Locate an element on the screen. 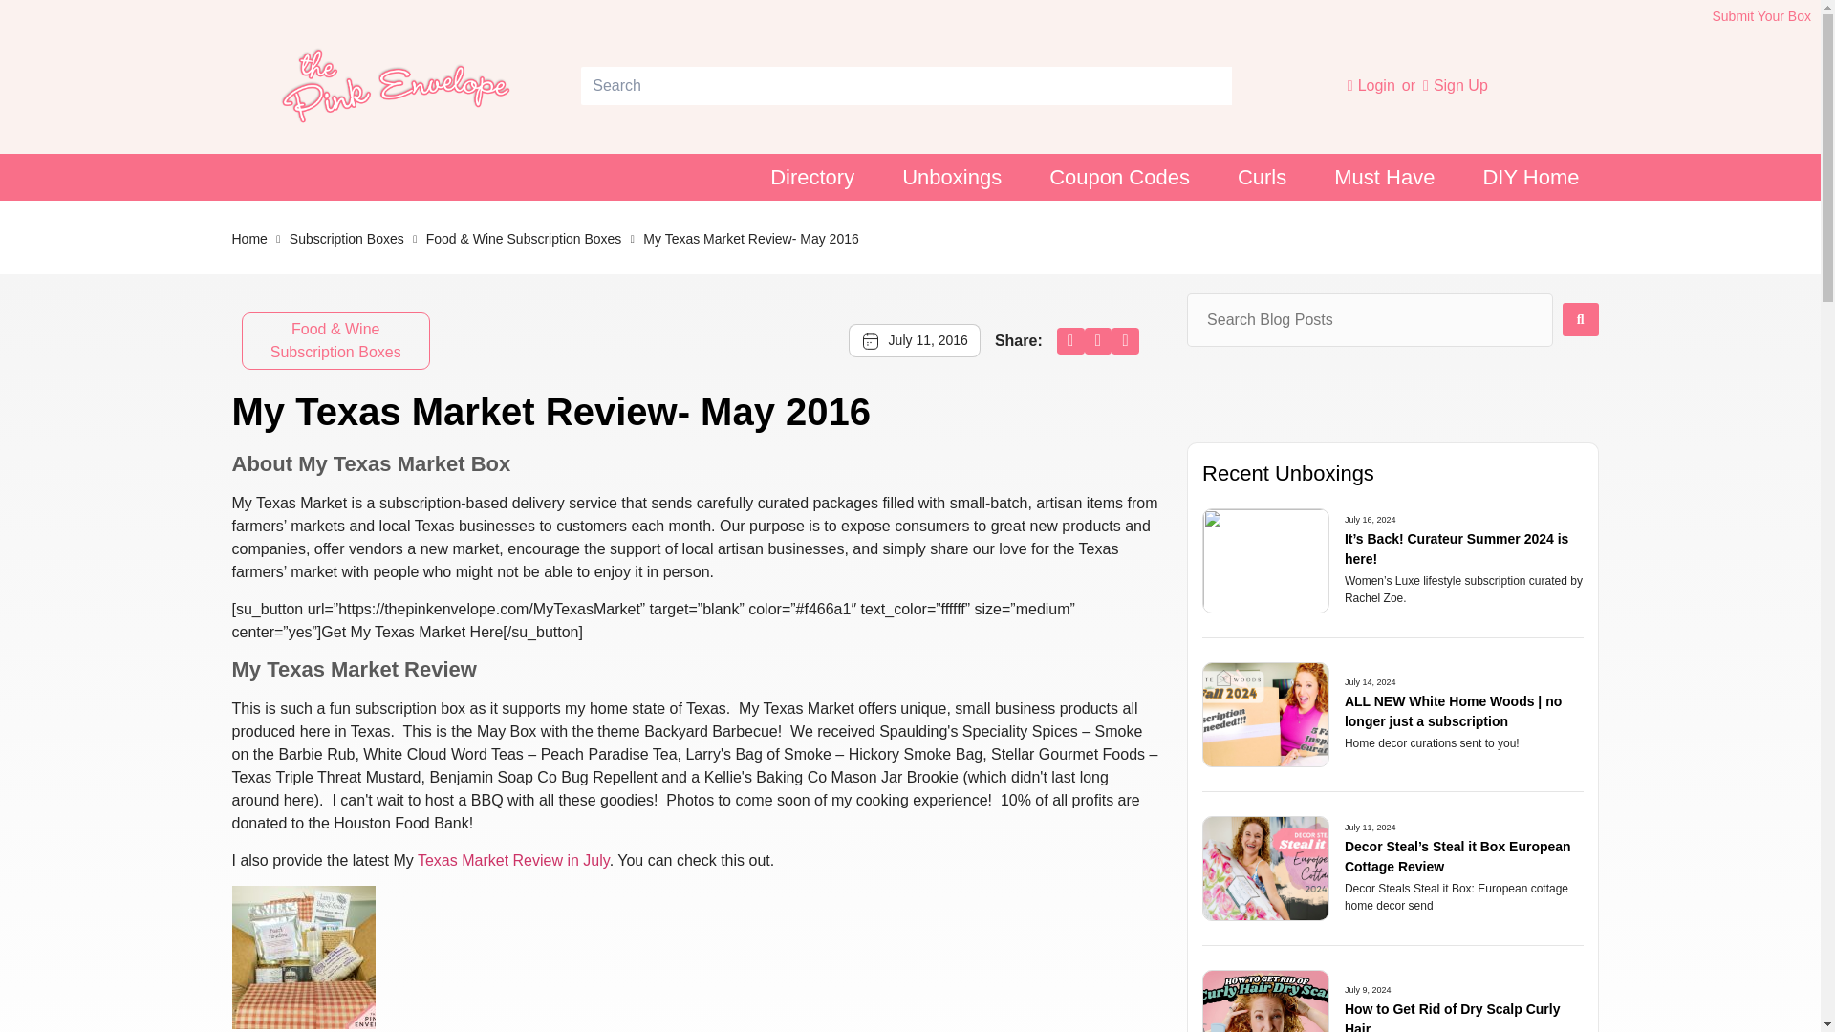 The width and height of the screenshot is (1835, 1032). Login is located at coordinates (1372, 86).